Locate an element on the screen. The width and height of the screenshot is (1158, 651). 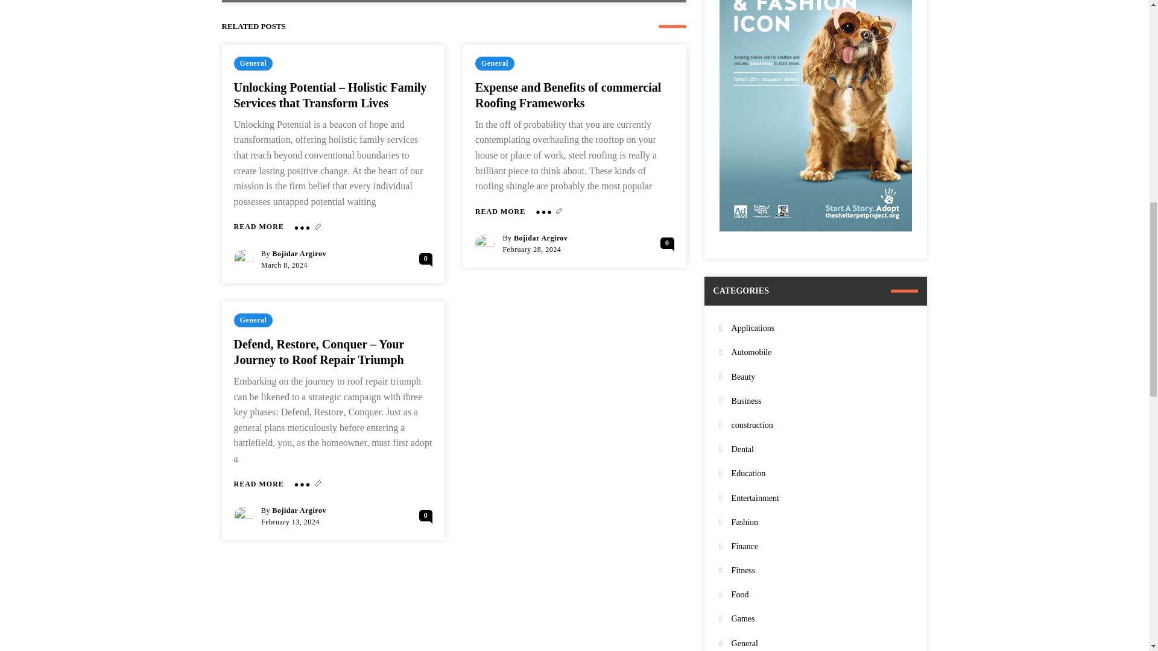
View all posts in General is located at coordinates (495, 63).